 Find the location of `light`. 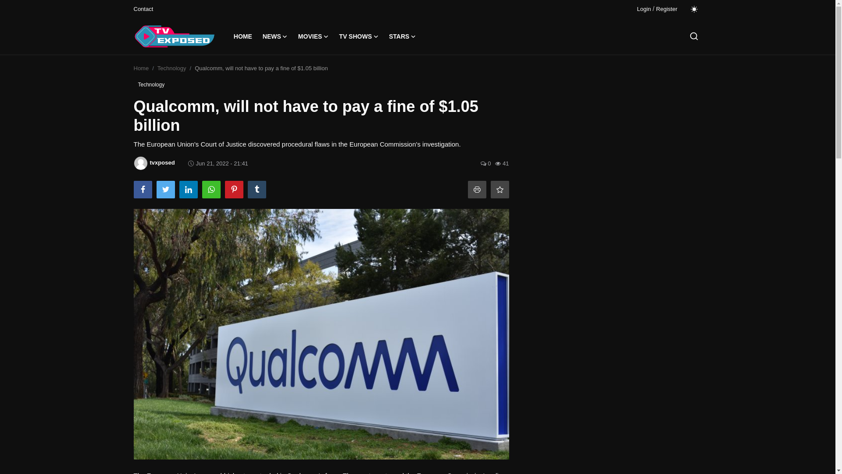

light is located at coordinates (694, 9).